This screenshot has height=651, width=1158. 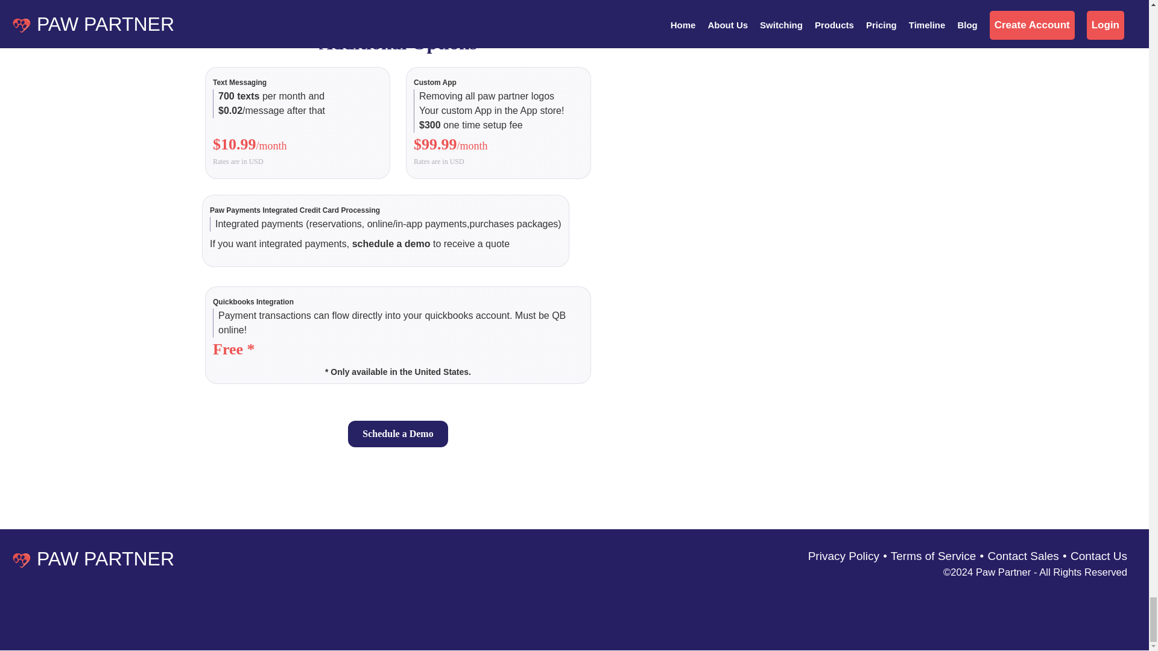 What do you see at coordinates (398, 3) in the screenshot?
I see `Schedule a Demo` at bounding box center [398, 3].